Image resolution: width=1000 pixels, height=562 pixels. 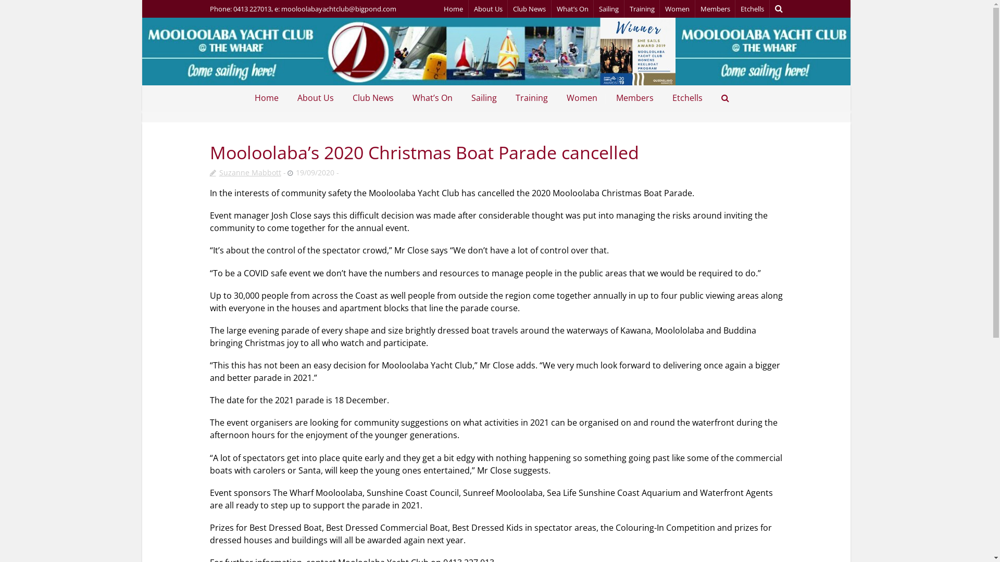 What do you see at coordinates (529, 9) in the screenshot?
I see `Club News` at bounding box center [529, 9].